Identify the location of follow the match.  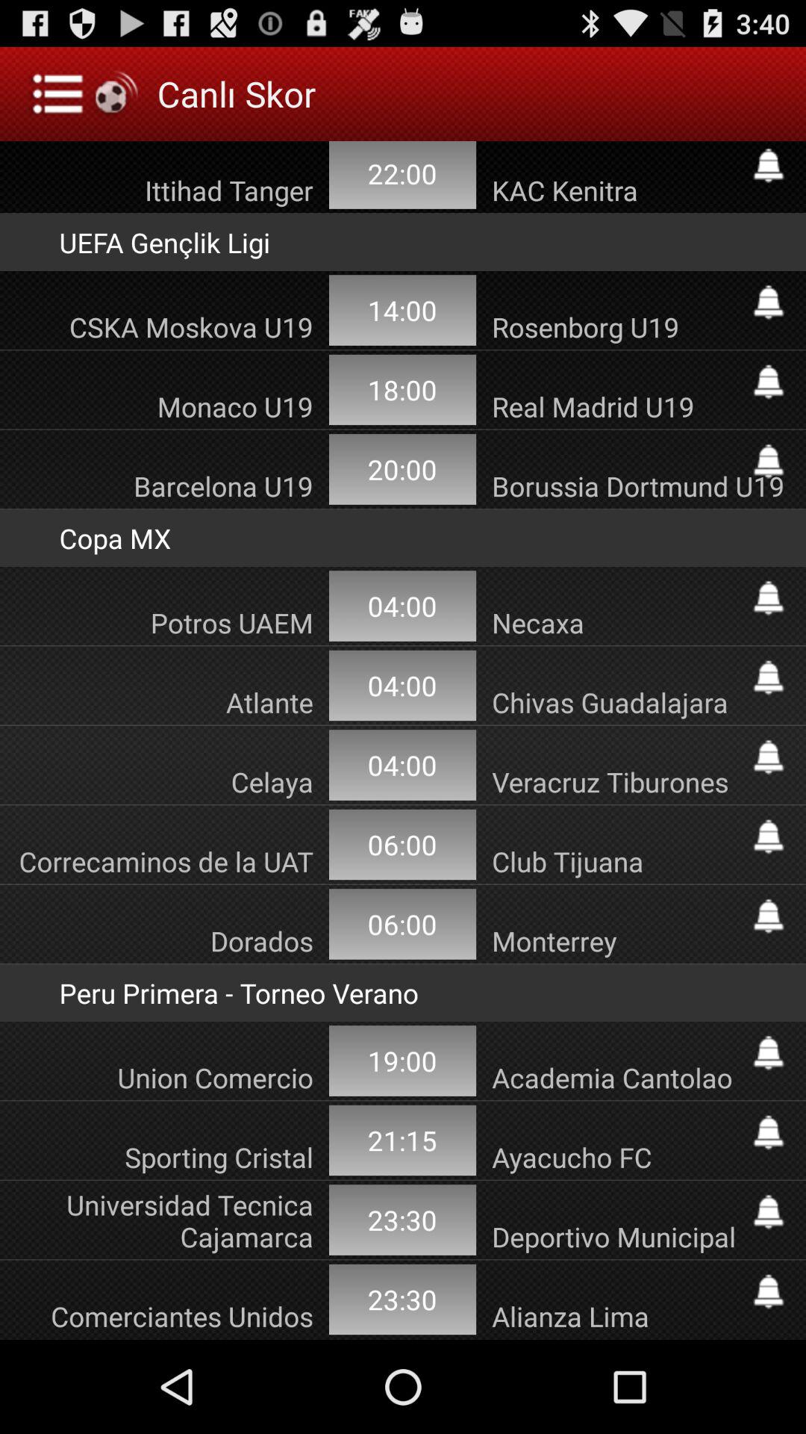
(769, 1211).